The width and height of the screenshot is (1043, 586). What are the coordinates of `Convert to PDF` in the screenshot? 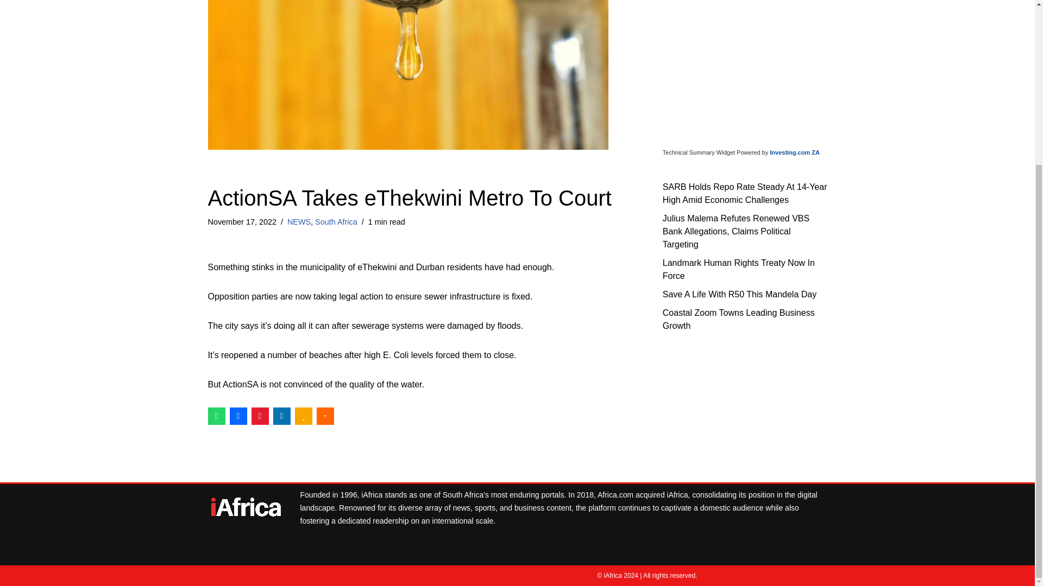 It's located at (260, 416).